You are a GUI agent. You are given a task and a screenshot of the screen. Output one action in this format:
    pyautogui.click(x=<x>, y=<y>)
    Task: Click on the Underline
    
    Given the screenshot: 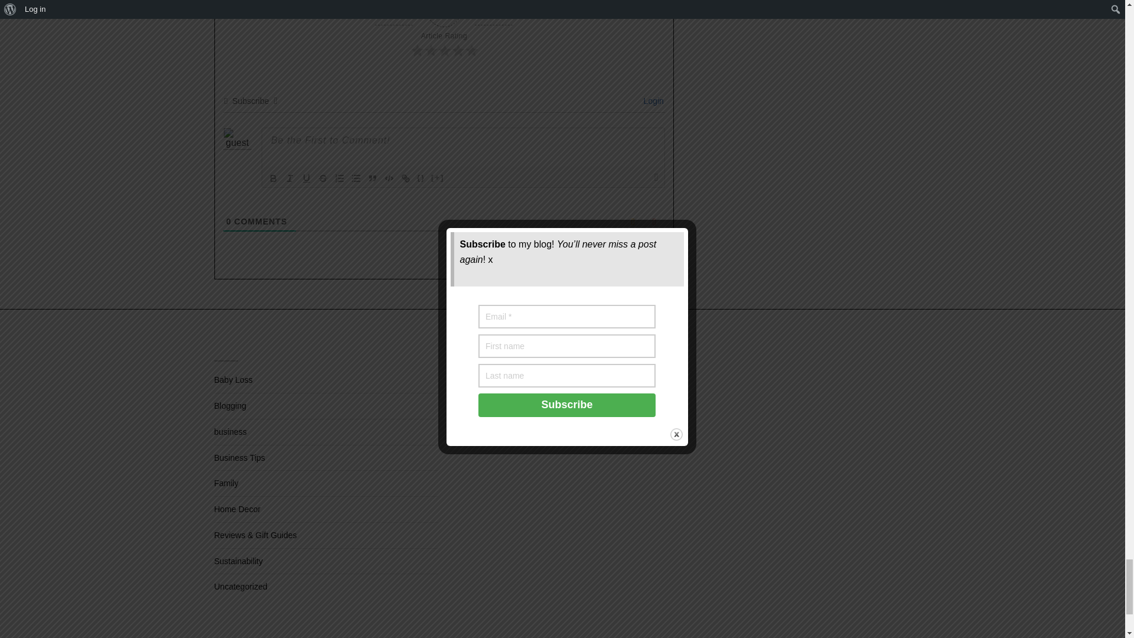 What is the action you would take?
    pyautogui.click(x=306, y=178)
    